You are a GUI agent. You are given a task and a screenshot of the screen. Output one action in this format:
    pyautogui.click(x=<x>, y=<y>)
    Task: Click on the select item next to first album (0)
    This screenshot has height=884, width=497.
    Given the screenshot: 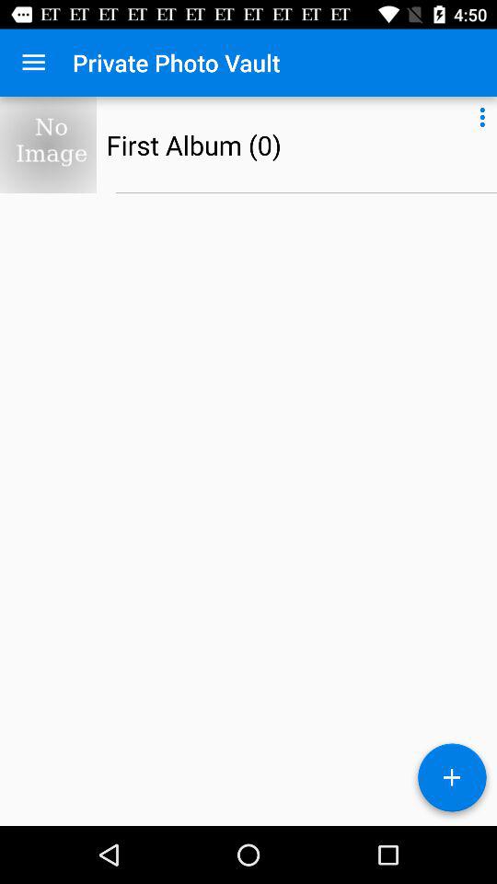 What is the action you would take?
    pyautogui.click(x=482, y=114)
    